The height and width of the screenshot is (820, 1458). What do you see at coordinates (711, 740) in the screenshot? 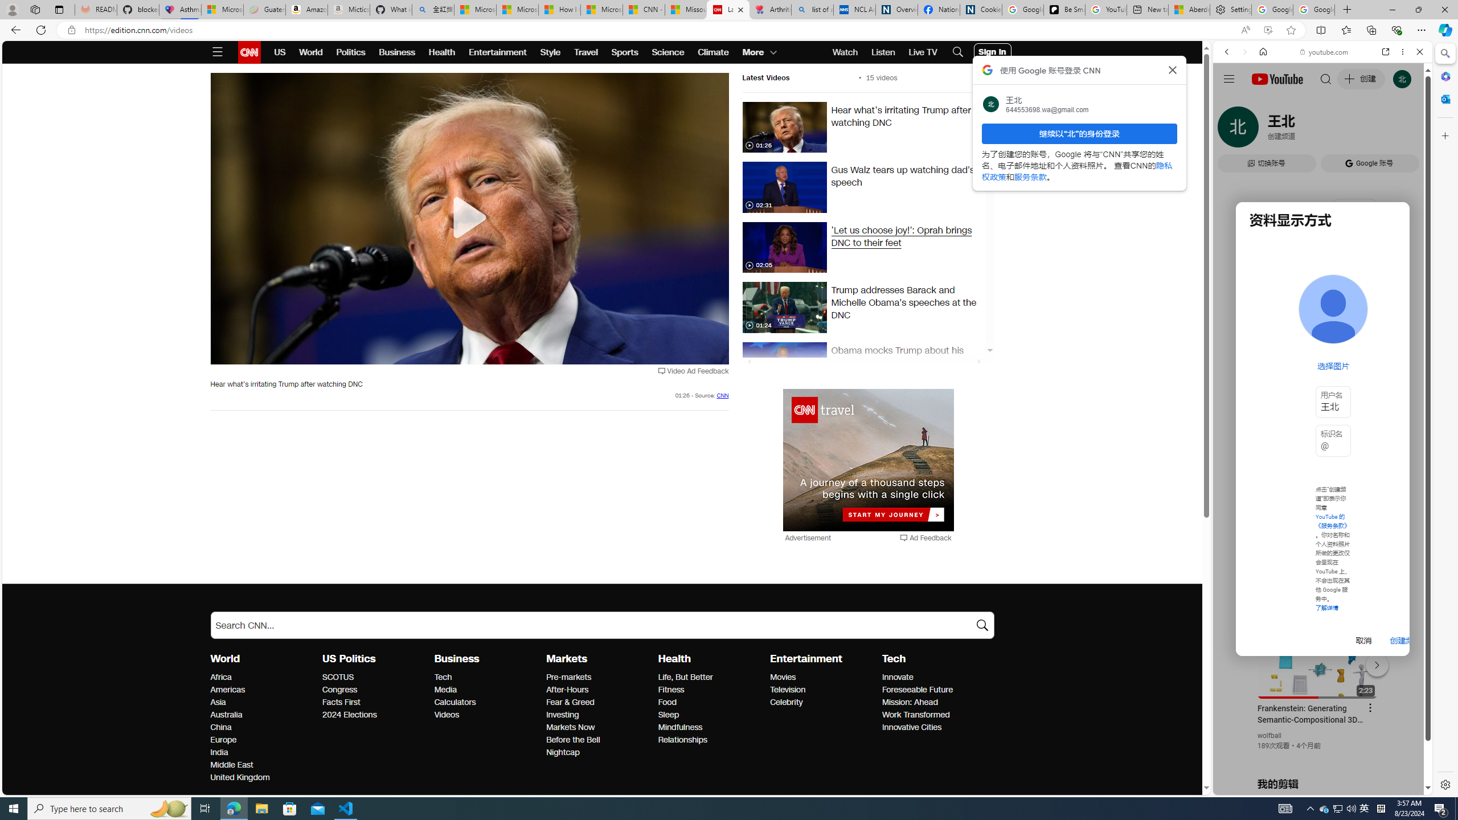
I see `Relationships` at bounding box center [711, 740].